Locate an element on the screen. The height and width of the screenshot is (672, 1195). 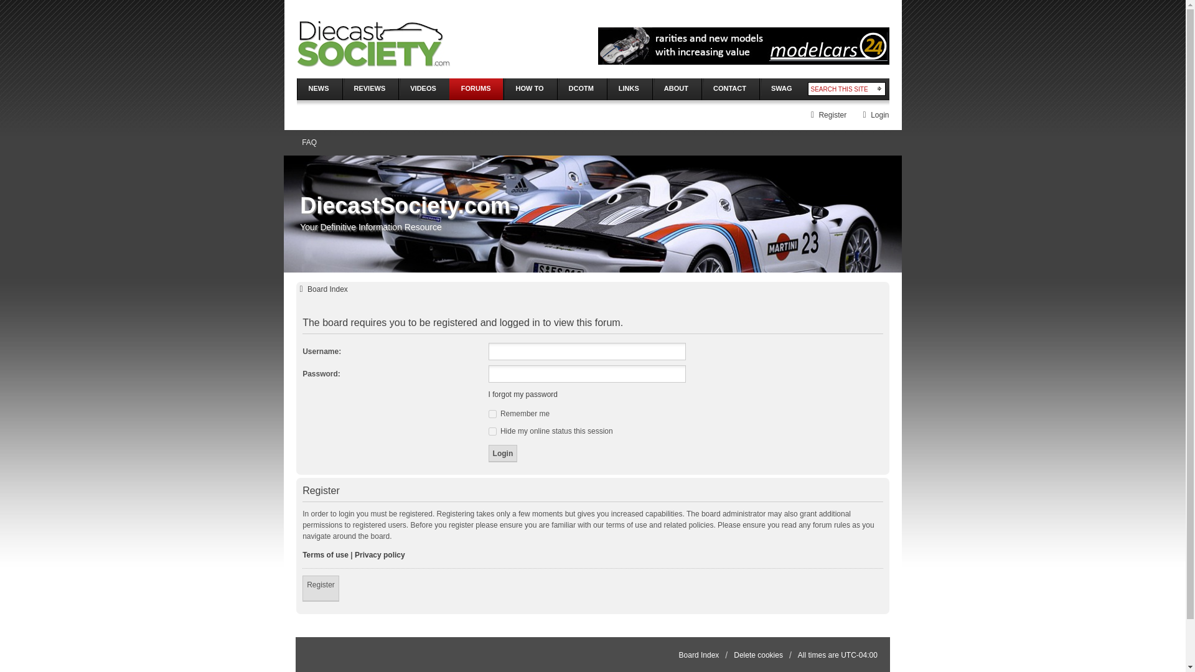
Login is located at coordinates (874, 115).